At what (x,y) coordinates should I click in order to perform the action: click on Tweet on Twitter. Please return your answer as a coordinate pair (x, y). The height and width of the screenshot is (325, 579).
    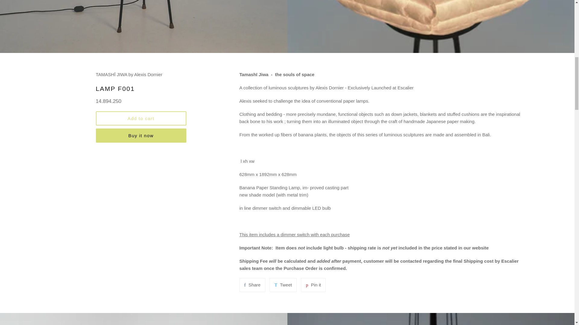
    Looking at the image, I should click on (283, 285).